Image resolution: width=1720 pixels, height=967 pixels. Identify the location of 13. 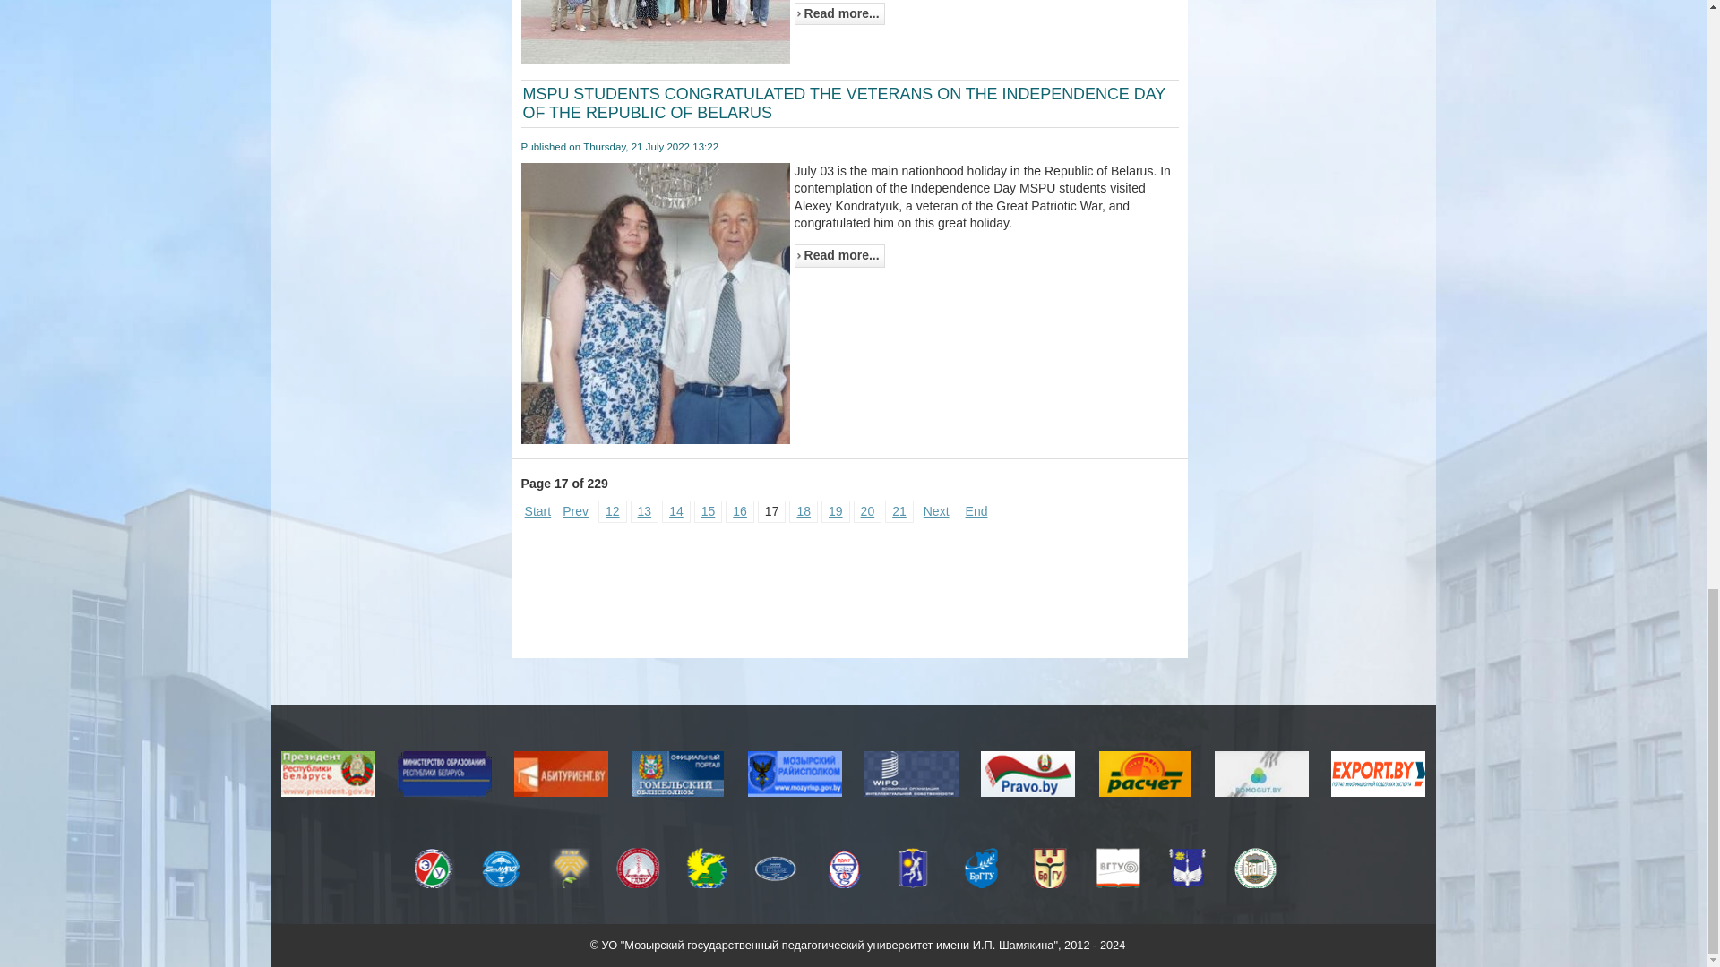
(645, 510).